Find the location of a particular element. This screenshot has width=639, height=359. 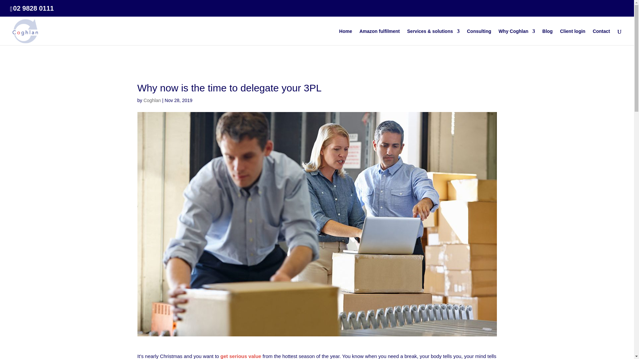

Client login is located at coordinates (572, 37).